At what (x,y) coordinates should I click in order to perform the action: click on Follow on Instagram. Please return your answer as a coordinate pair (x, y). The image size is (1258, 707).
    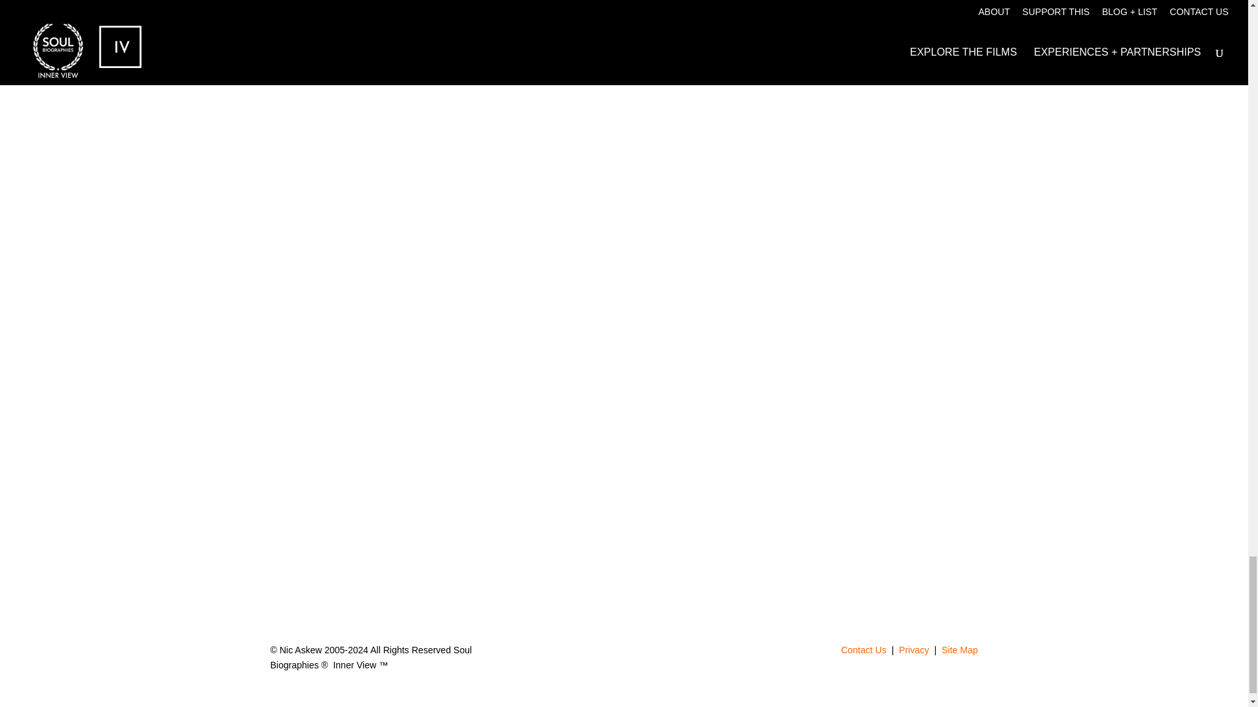
    Looking at the image, I should click on (611, 653).